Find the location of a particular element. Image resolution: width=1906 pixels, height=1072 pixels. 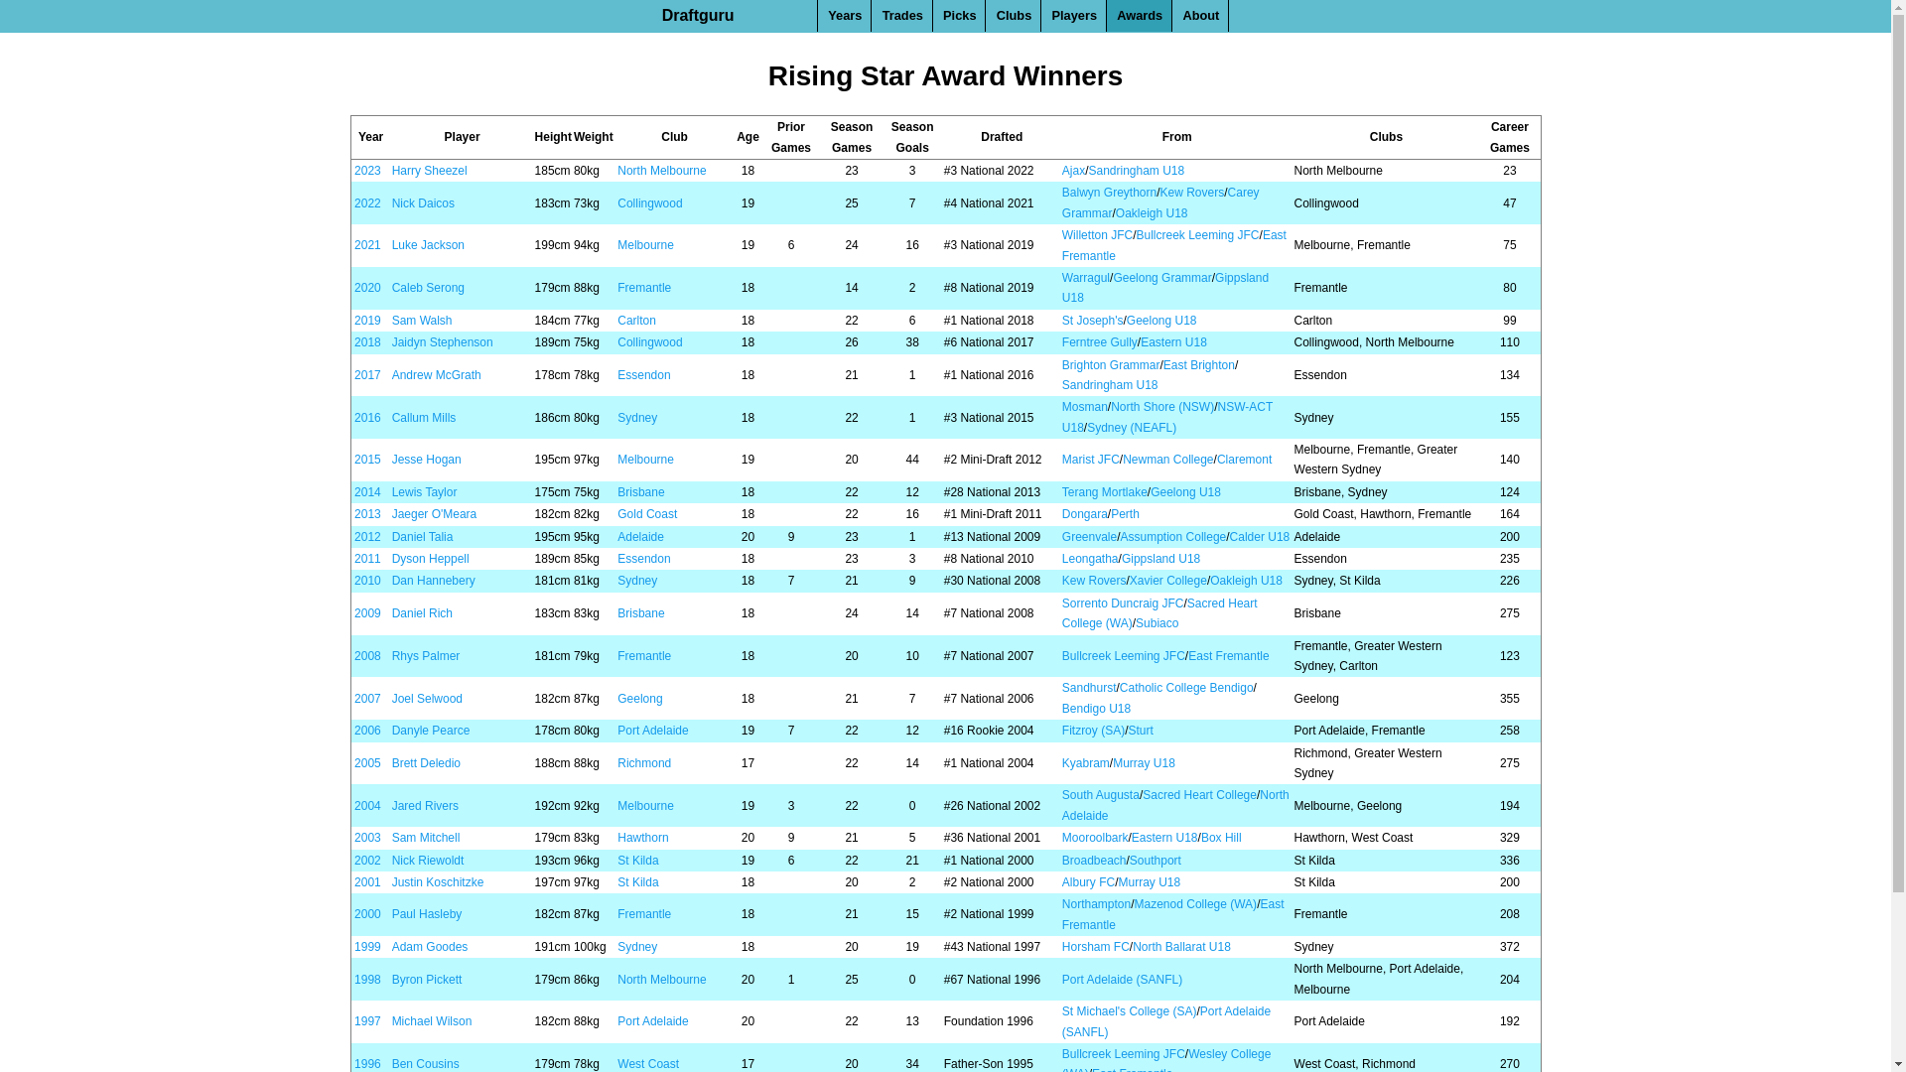

Claremont is located at coordinates (1245, 460).